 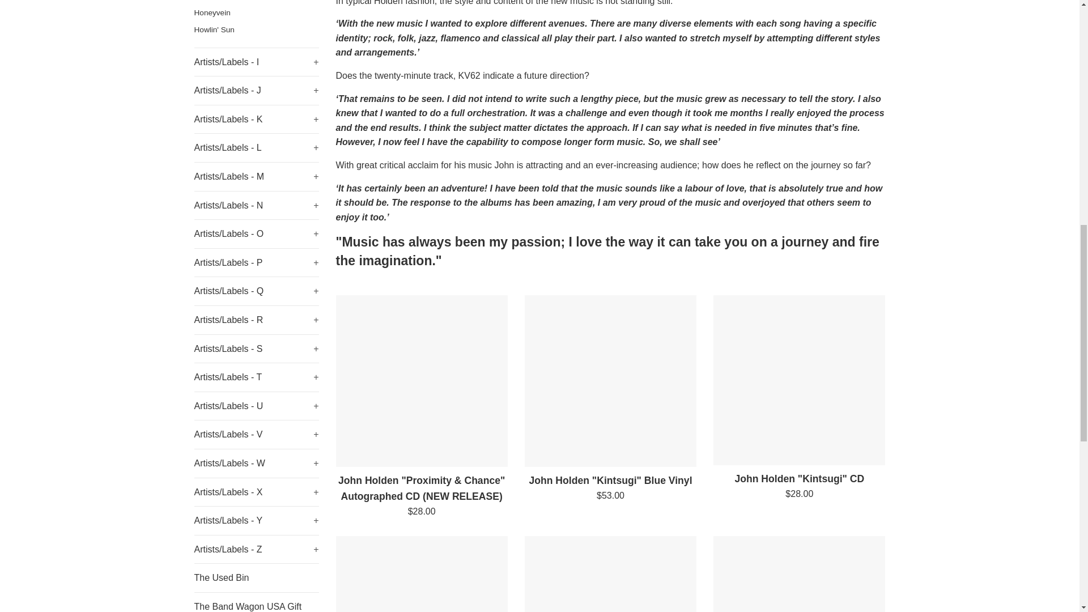 I want to click on John Holden "Circles in Time" LP Vinyl, so click(x=610, y=574).